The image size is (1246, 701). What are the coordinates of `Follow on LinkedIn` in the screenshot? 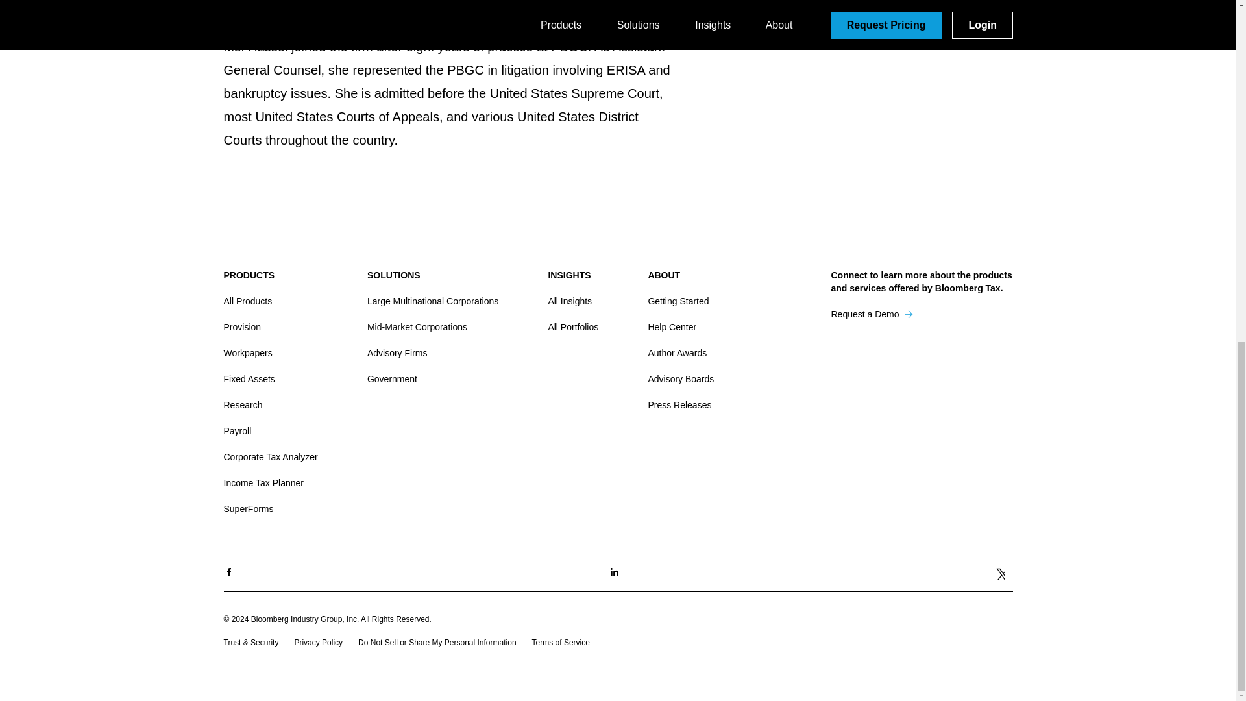 It's located at (618, 571).